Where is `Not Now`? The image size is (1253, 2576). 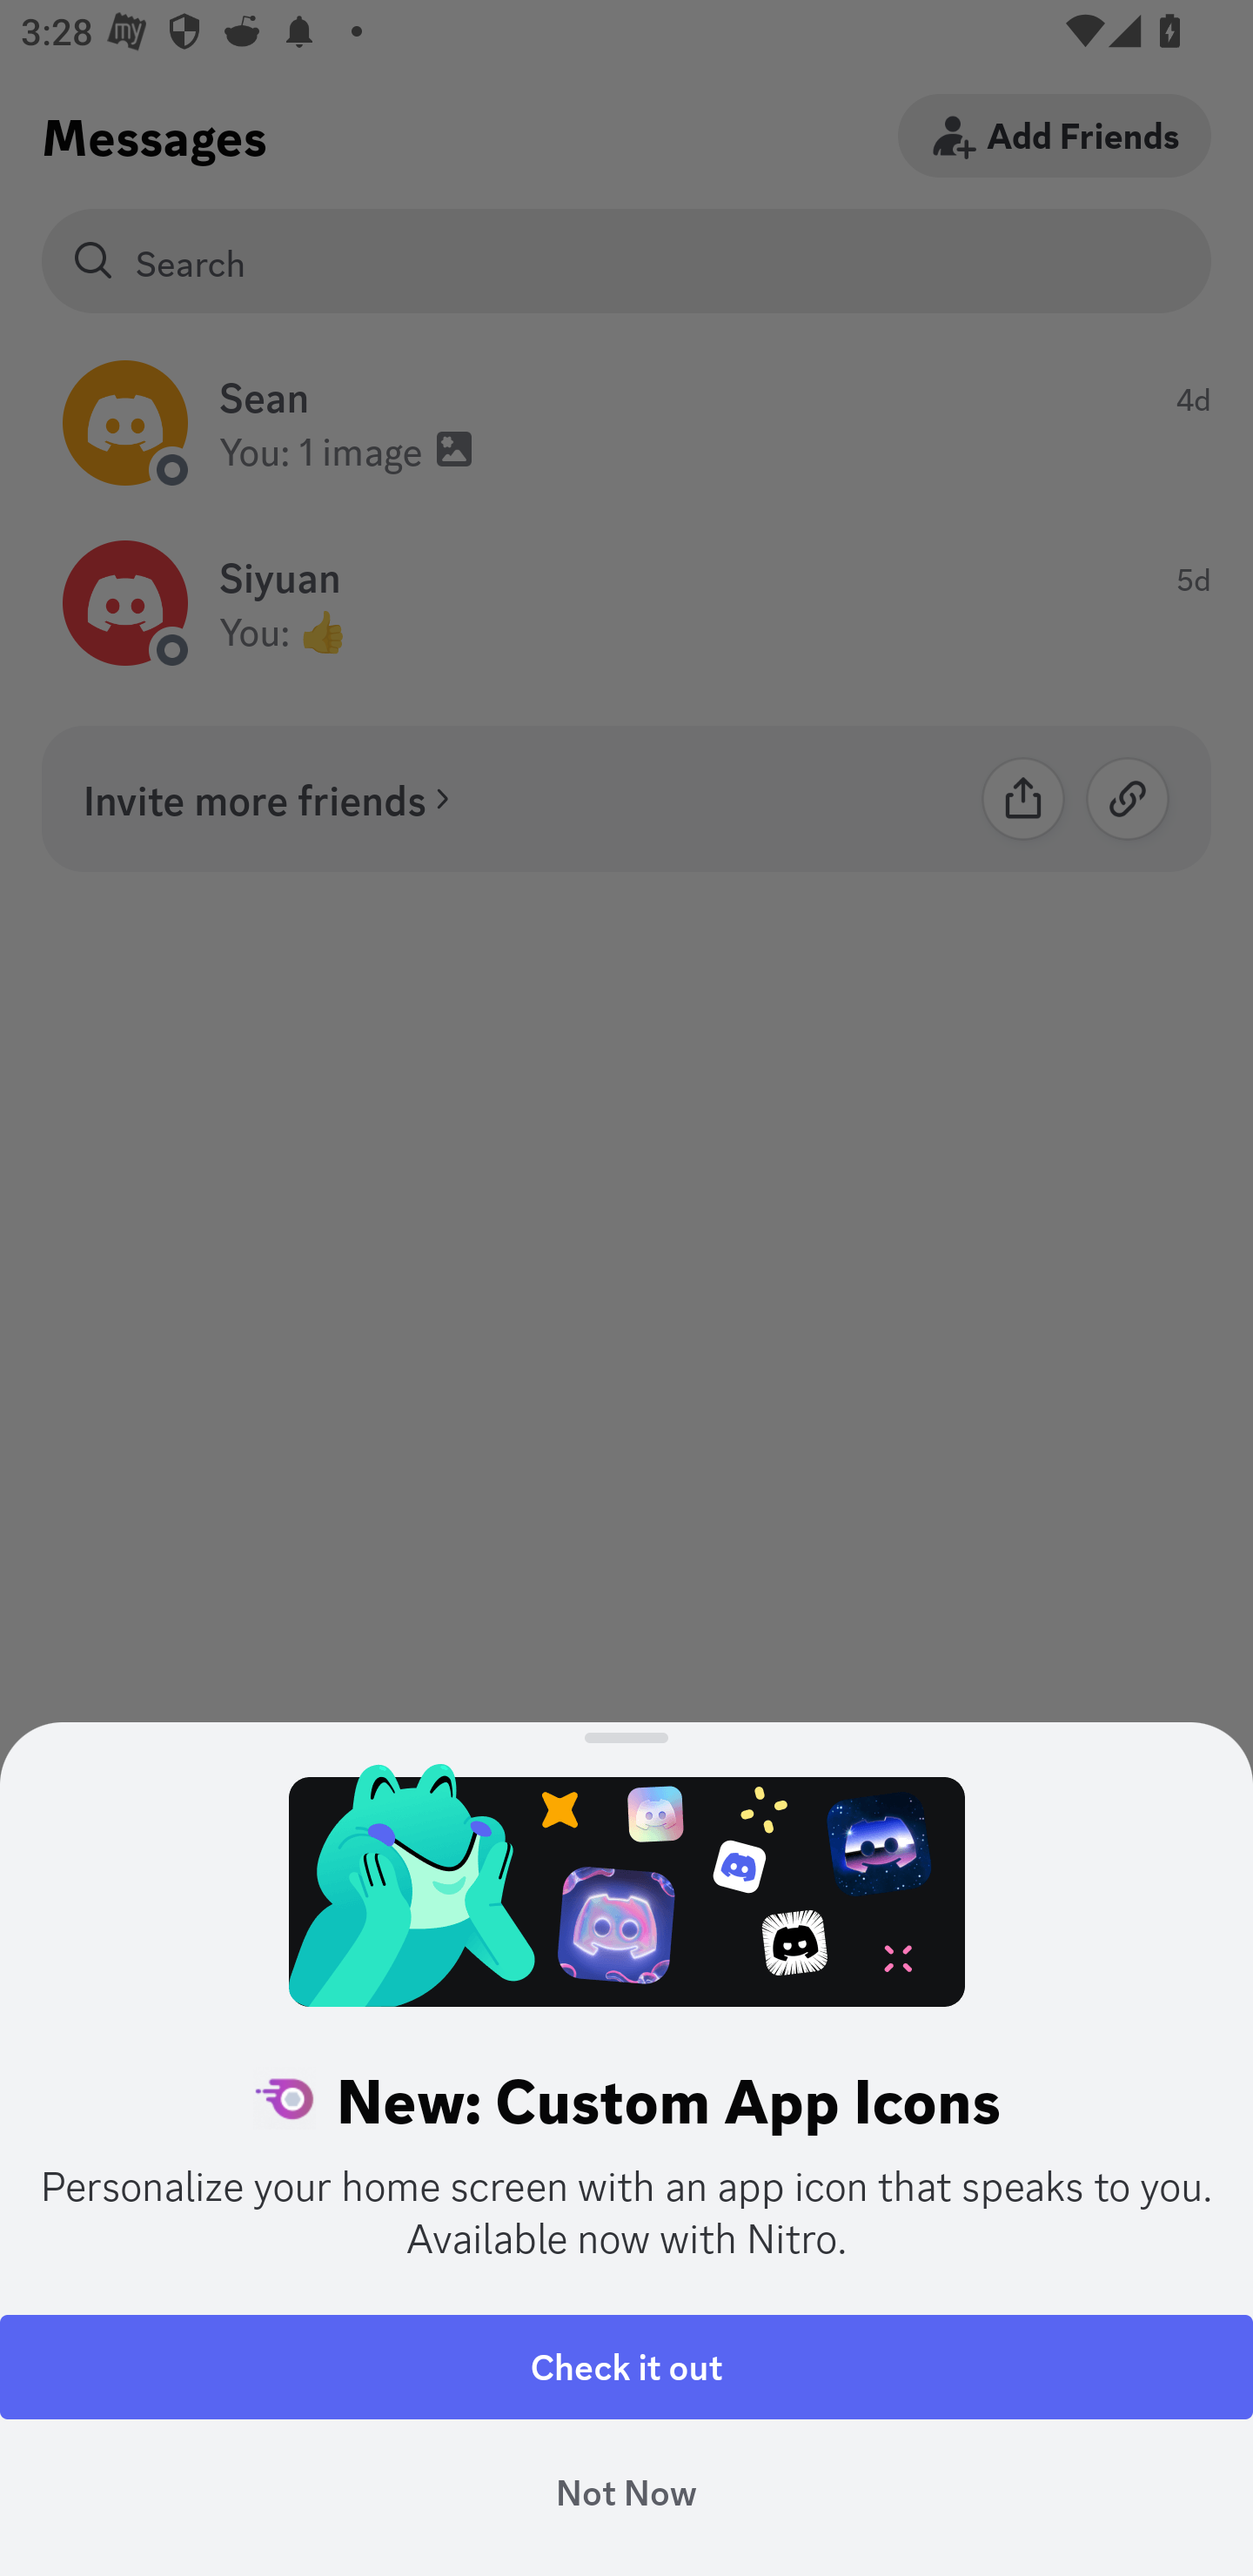
Not Now is located at coordinates (626, 2492).